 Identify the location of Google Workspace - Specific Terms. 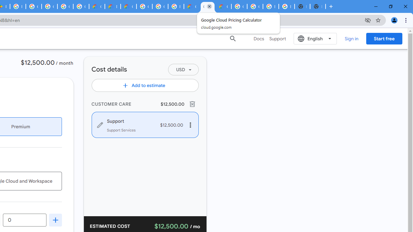
(65, 6).